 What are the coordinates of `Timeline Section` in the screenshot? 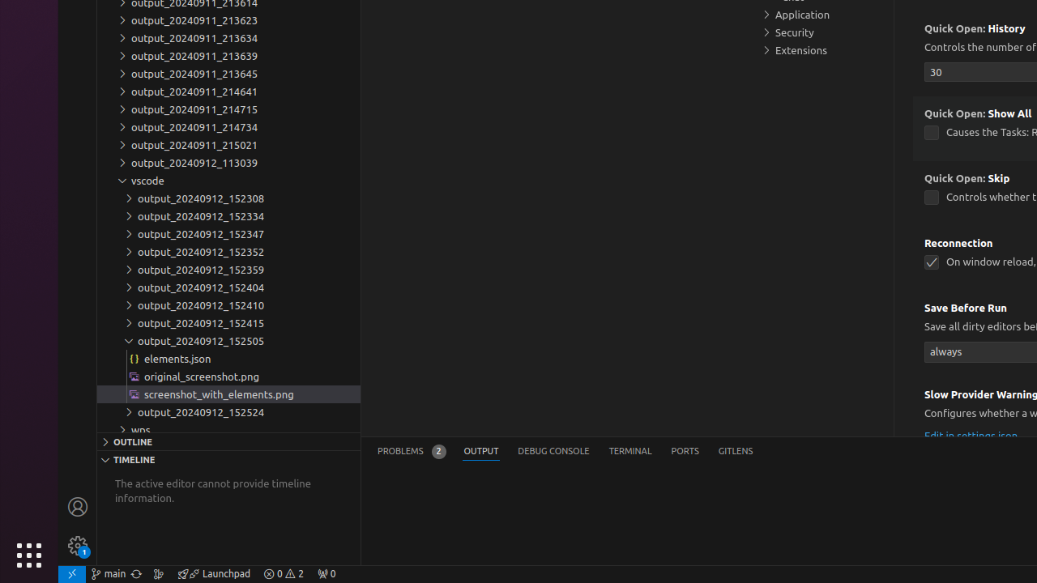 It's located at (228, 459).